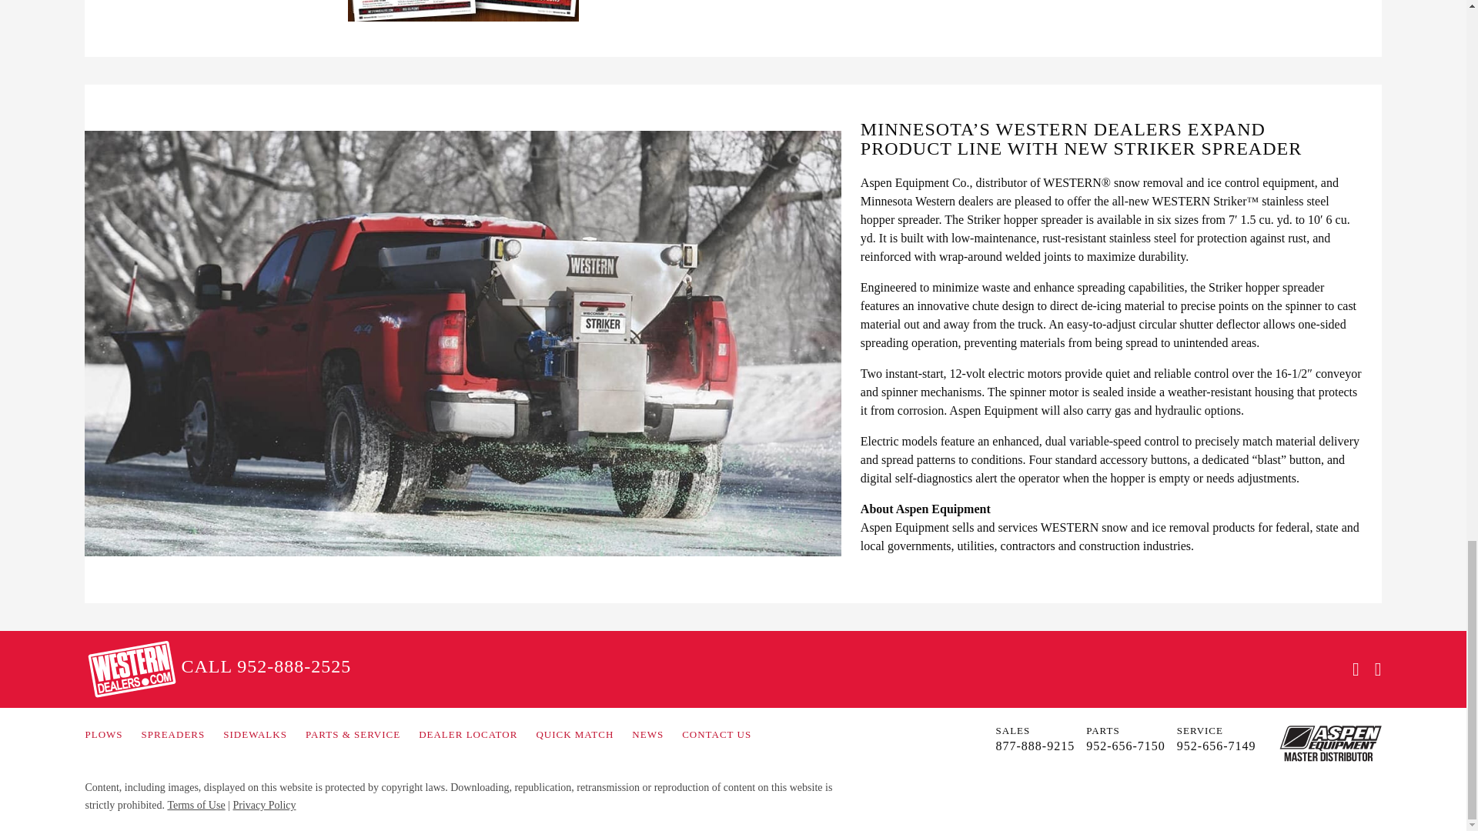 This screenshot has width=1478, height=831. I want to click on 877-888-9215, so click(1036, 745).